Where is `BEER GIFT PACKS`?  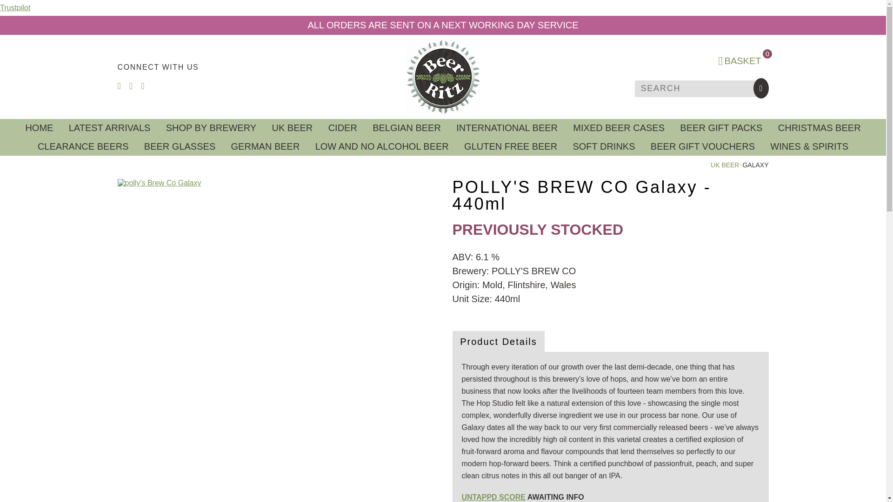 BEER GIFT PACKS is located at coordinates (721, 128).